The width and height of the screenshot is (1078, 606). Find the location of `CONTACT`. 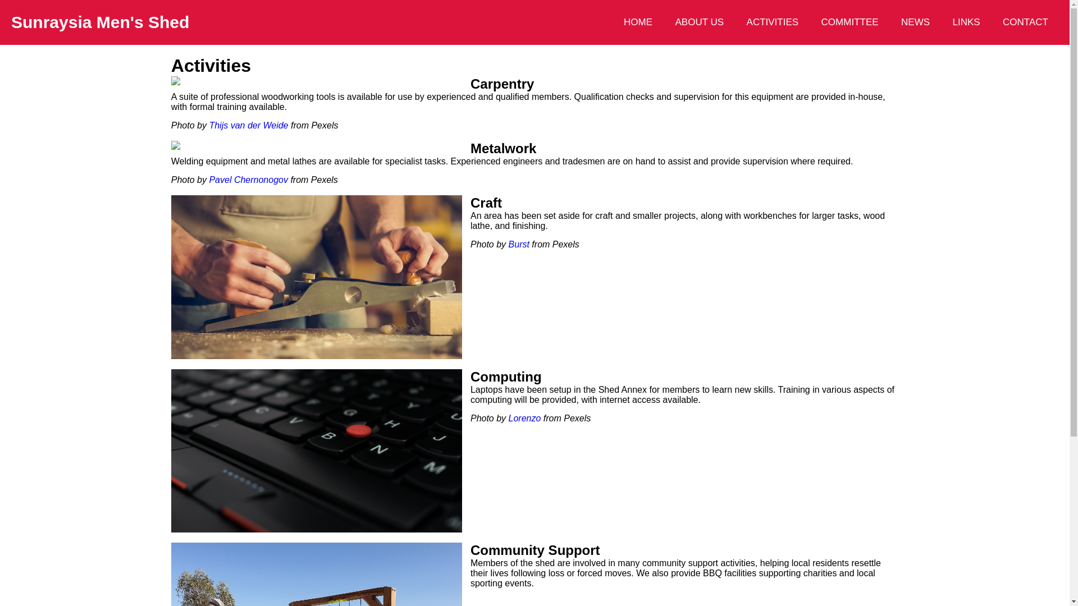

CONTACT is located at coordinates (1025, 22).